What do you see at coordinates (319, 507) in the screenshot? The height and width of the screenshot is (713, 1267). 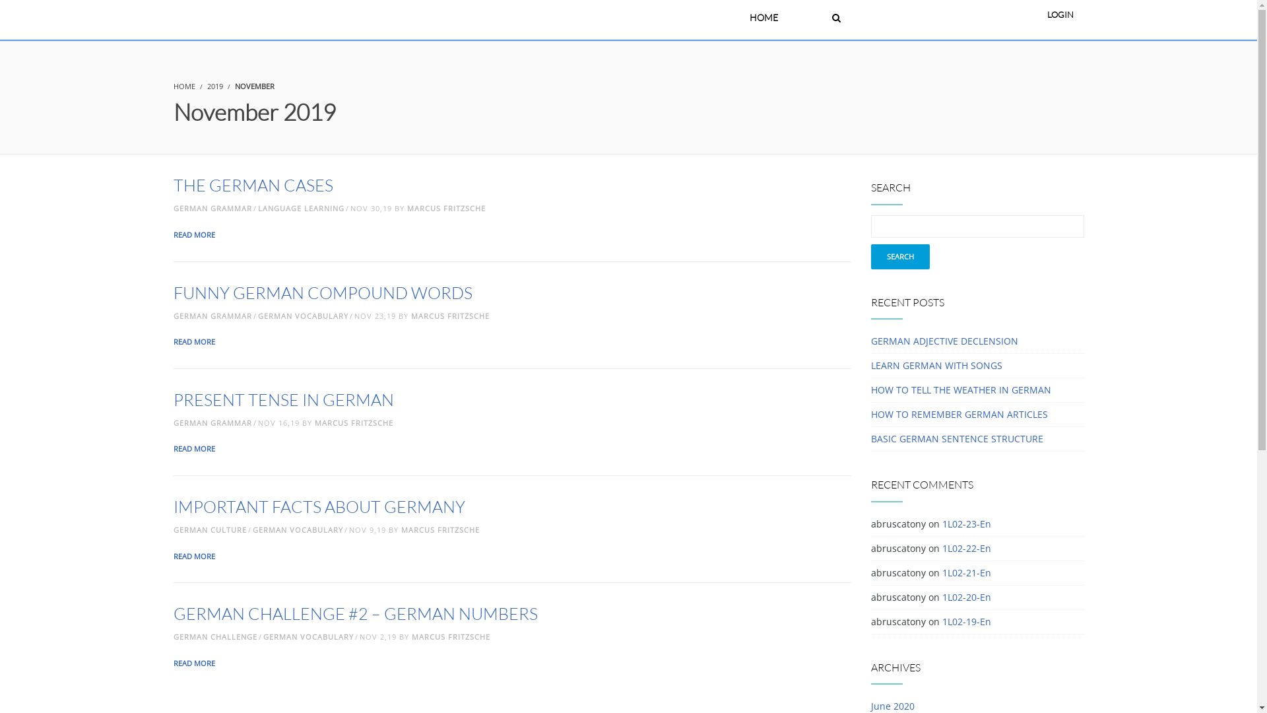 I see `IMPORTANT FACTS ABOUT GERMANY` at bounding box center [319, 507].